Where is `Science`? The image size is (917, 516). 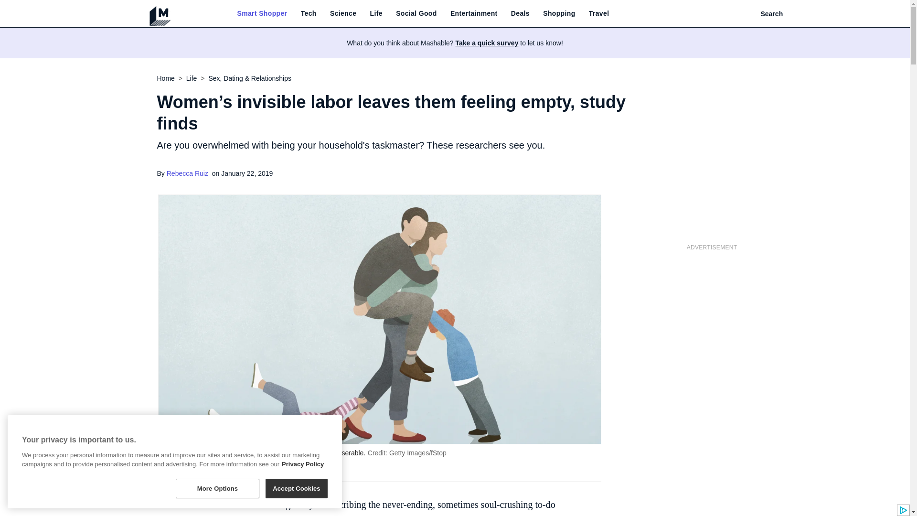 Science is located at coordinates (343, 13).